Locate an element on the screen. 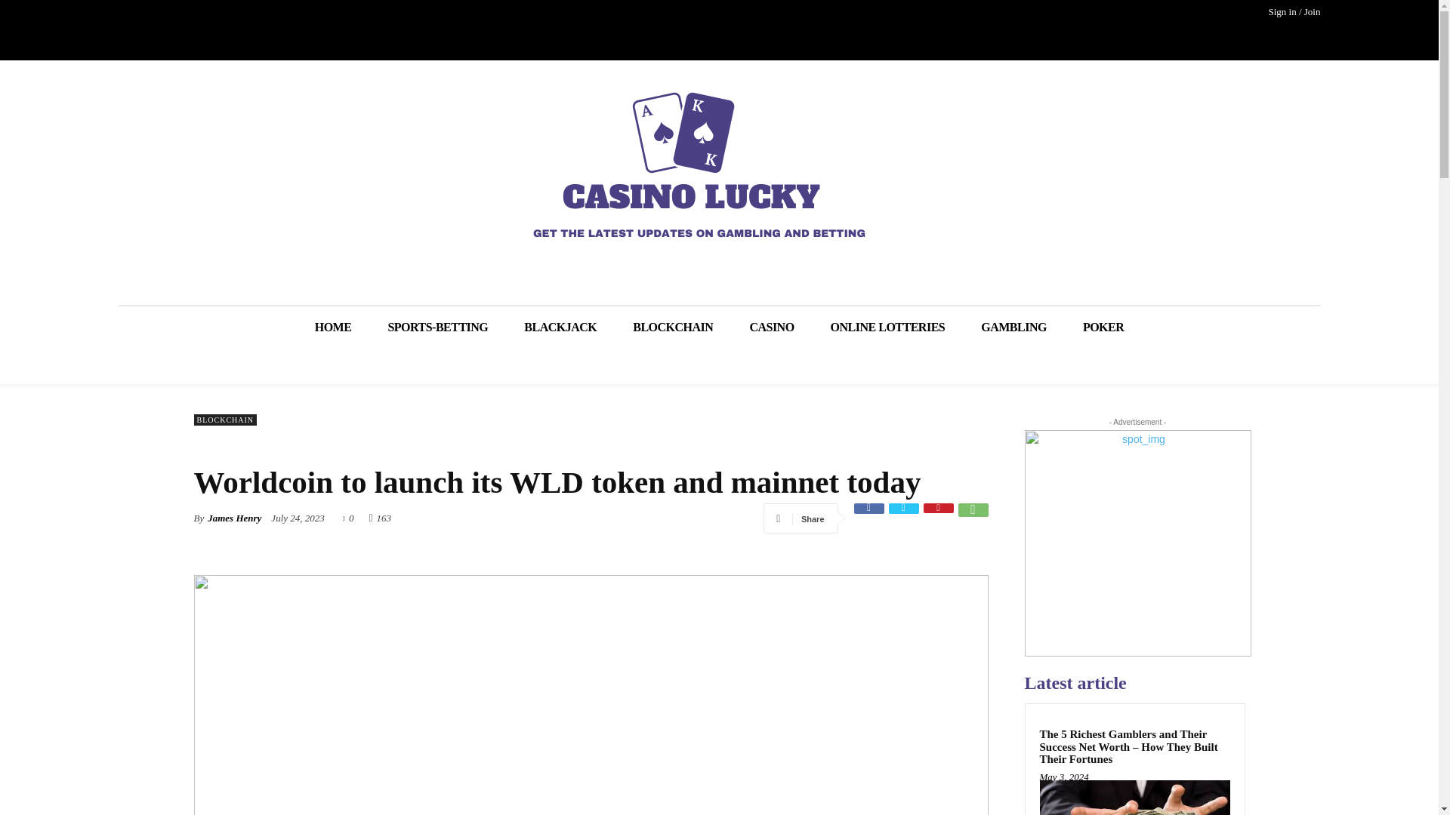 The width and height of the screenshot is (1450, 815). Favicon - Casino Lucky is located at coordinates (701, 165).